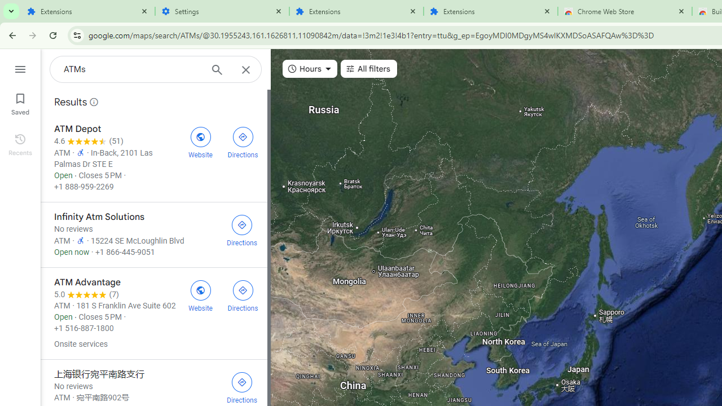 This screenshot has height=406, width=722. I want to click on Hours, so click(309, 69).